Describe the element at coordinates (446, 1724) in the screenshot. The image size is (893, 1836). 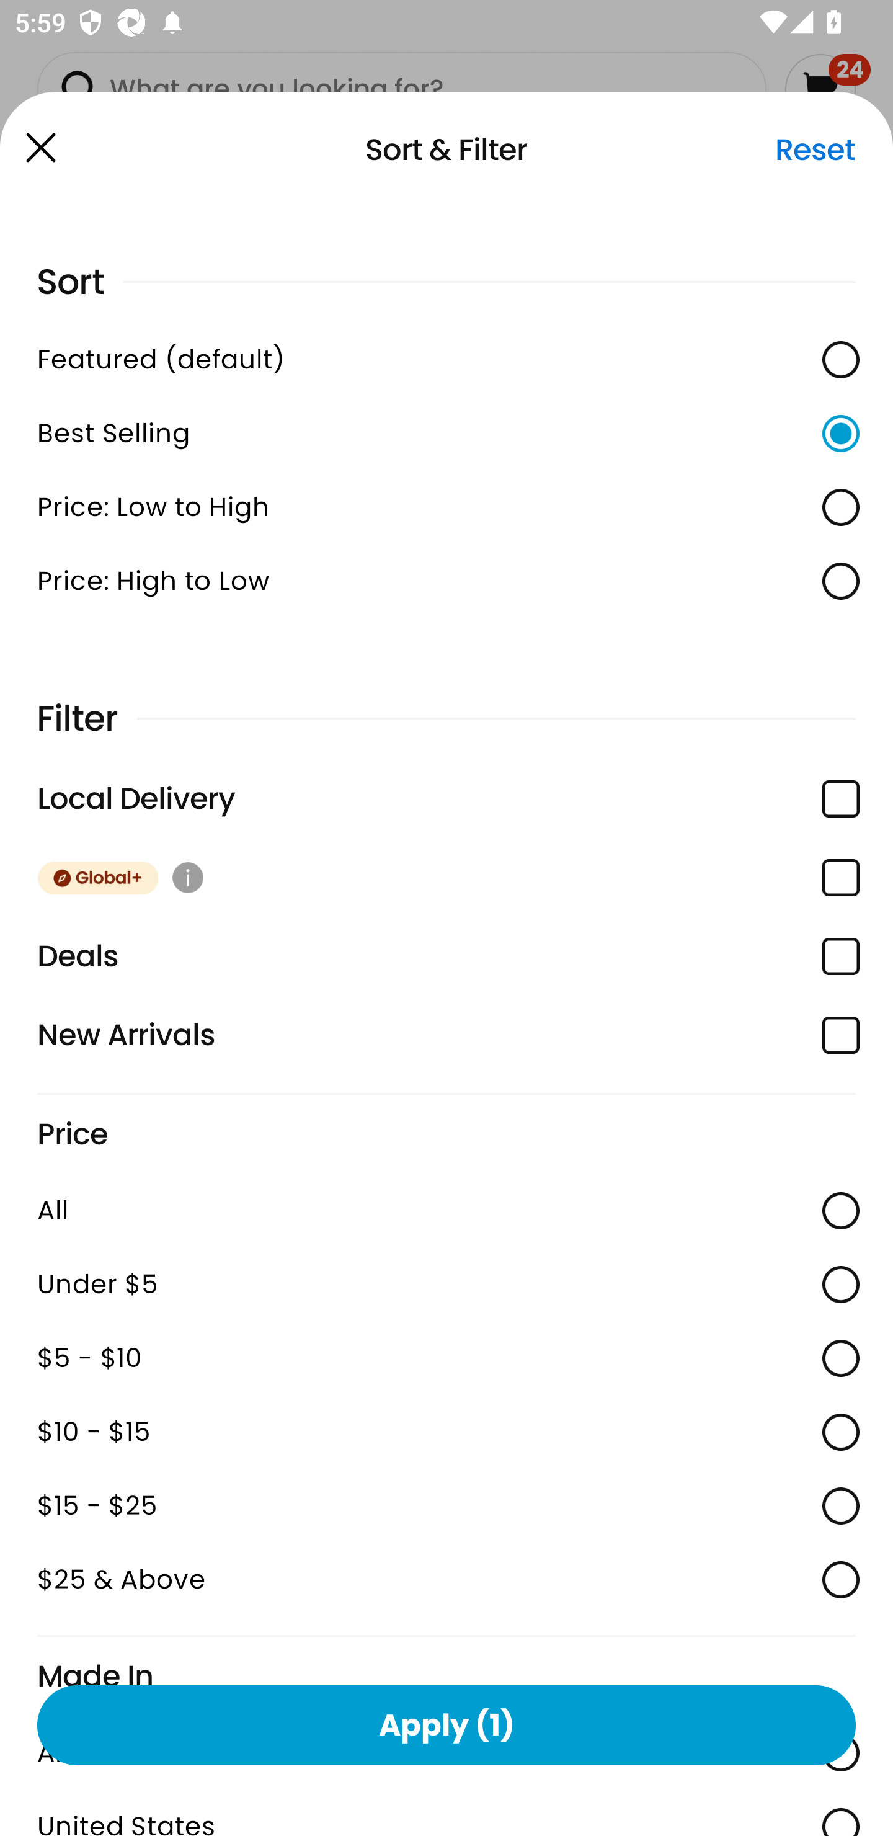
I see `Apply (1)` at that location.